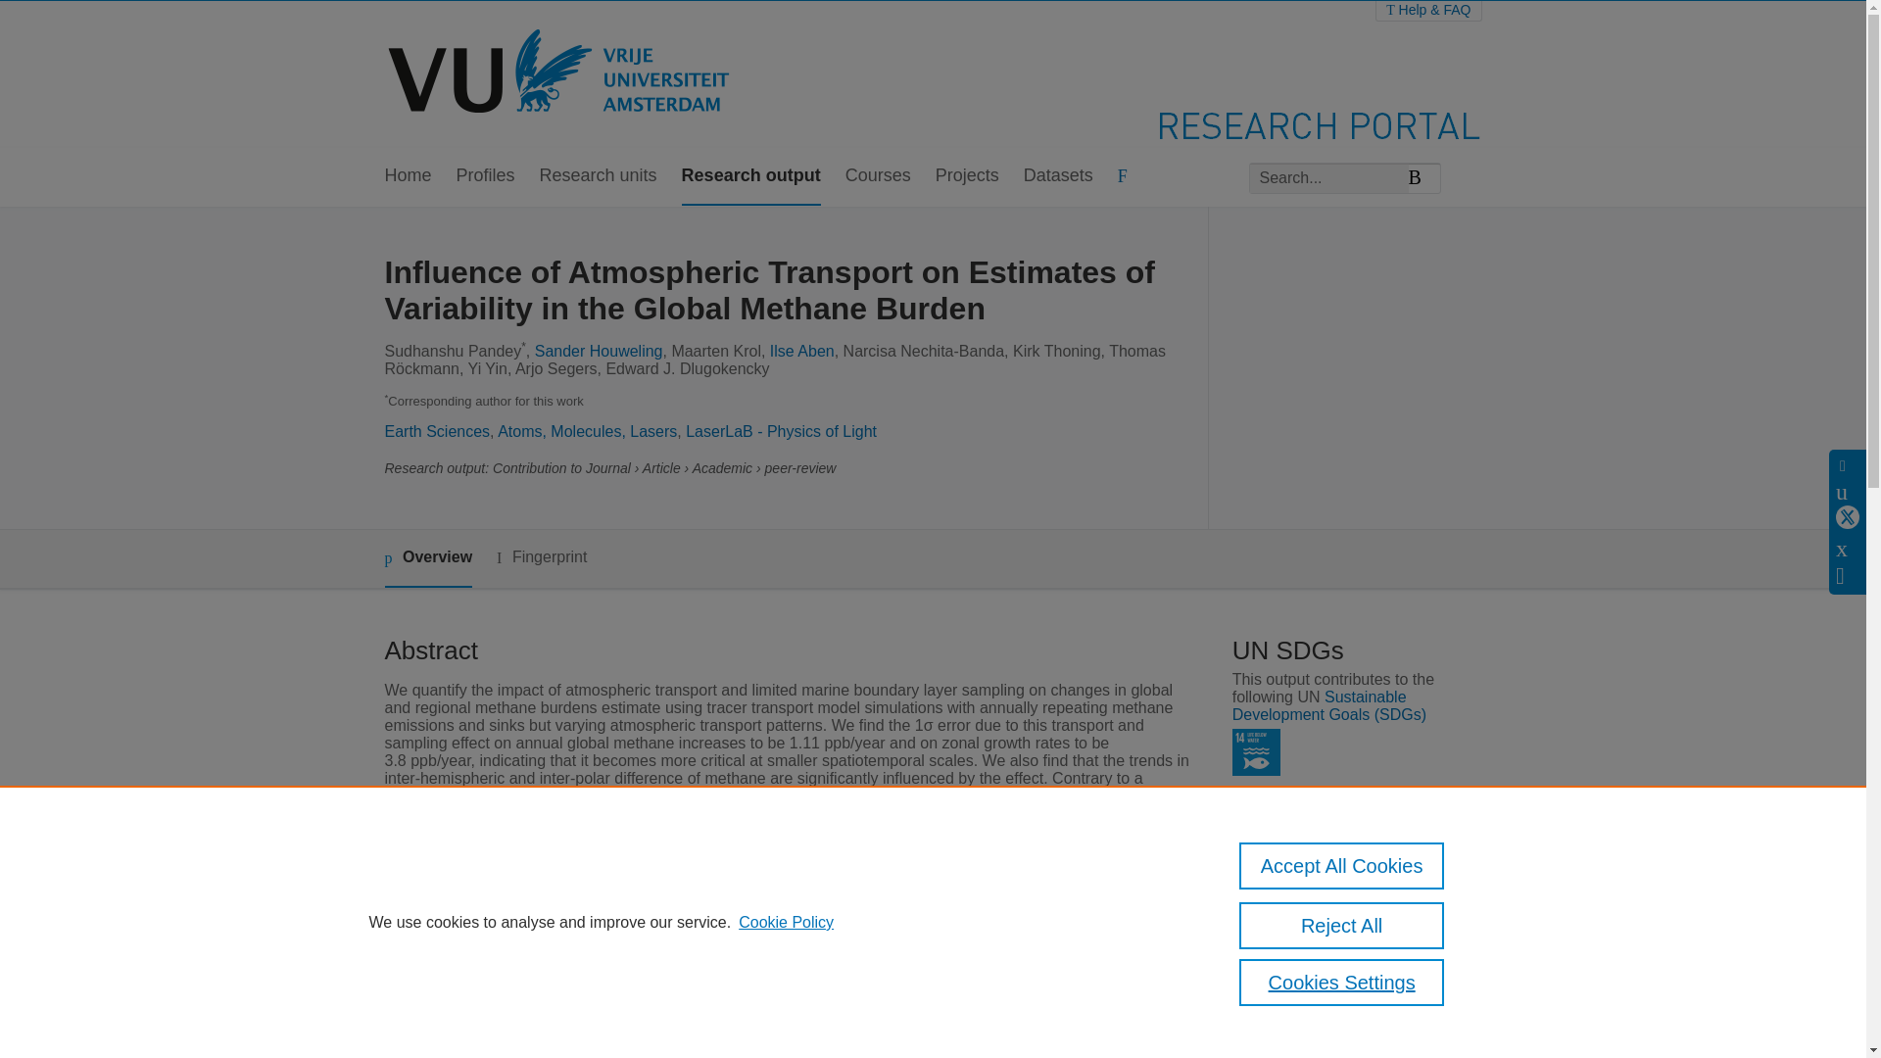 This screenshot has height=1058, width=1881. I want to click on Overview, so click(427, 558).